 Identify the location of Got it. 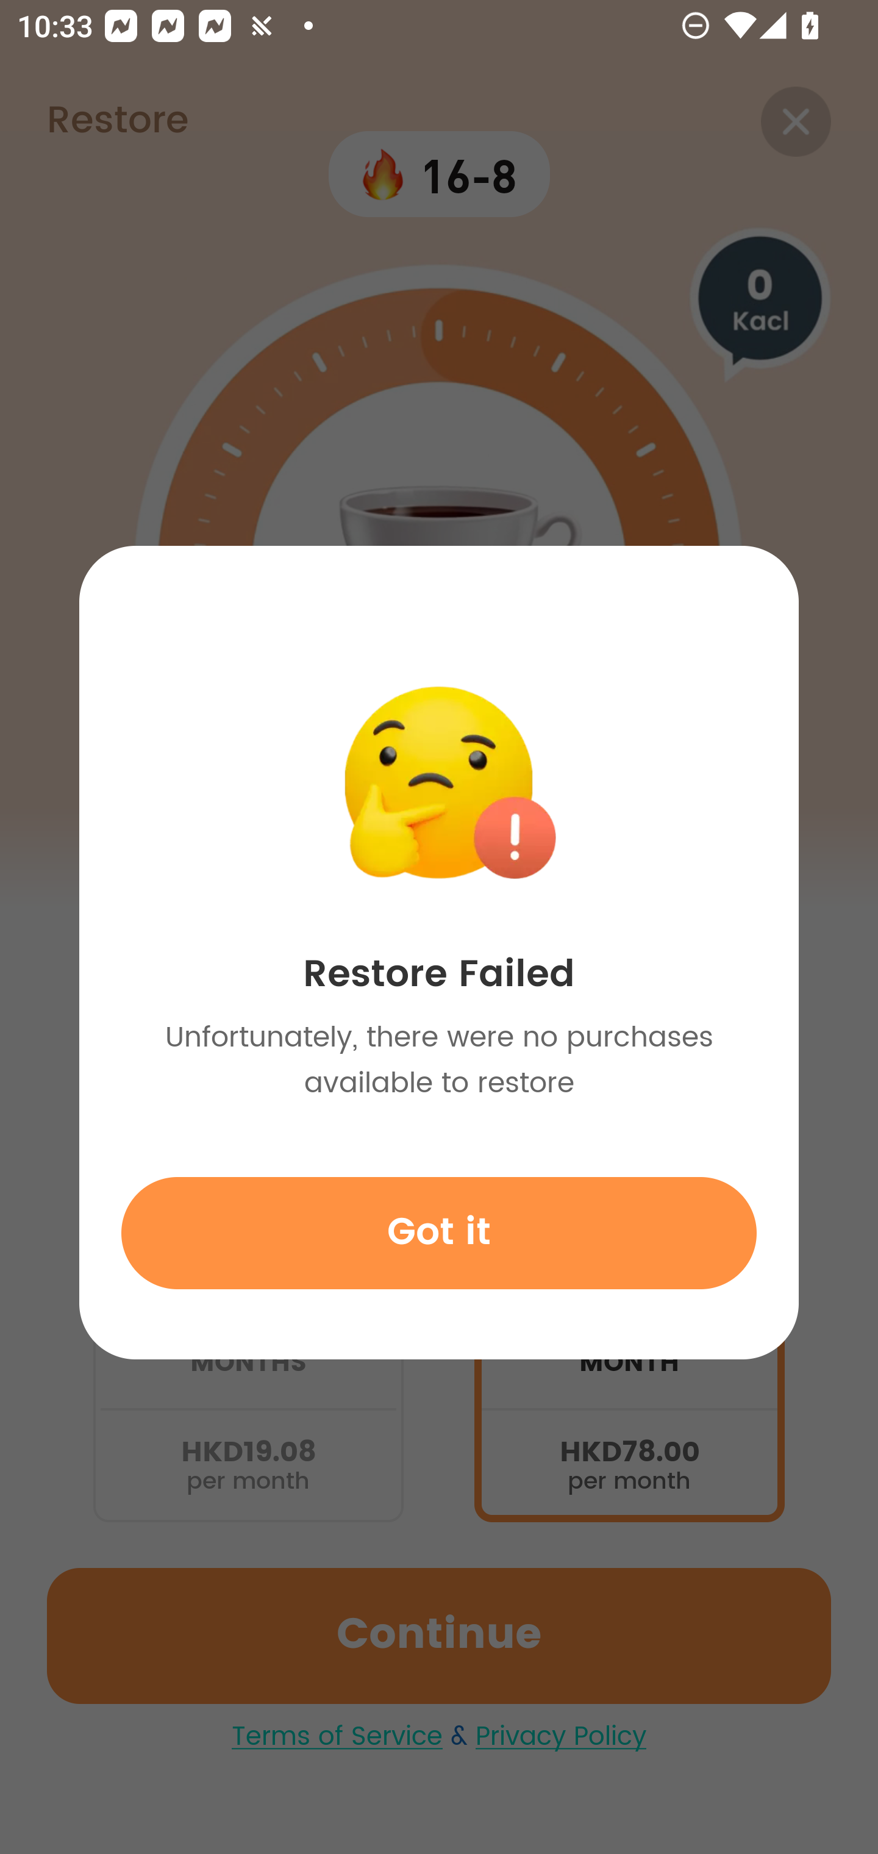
(439, 1233).